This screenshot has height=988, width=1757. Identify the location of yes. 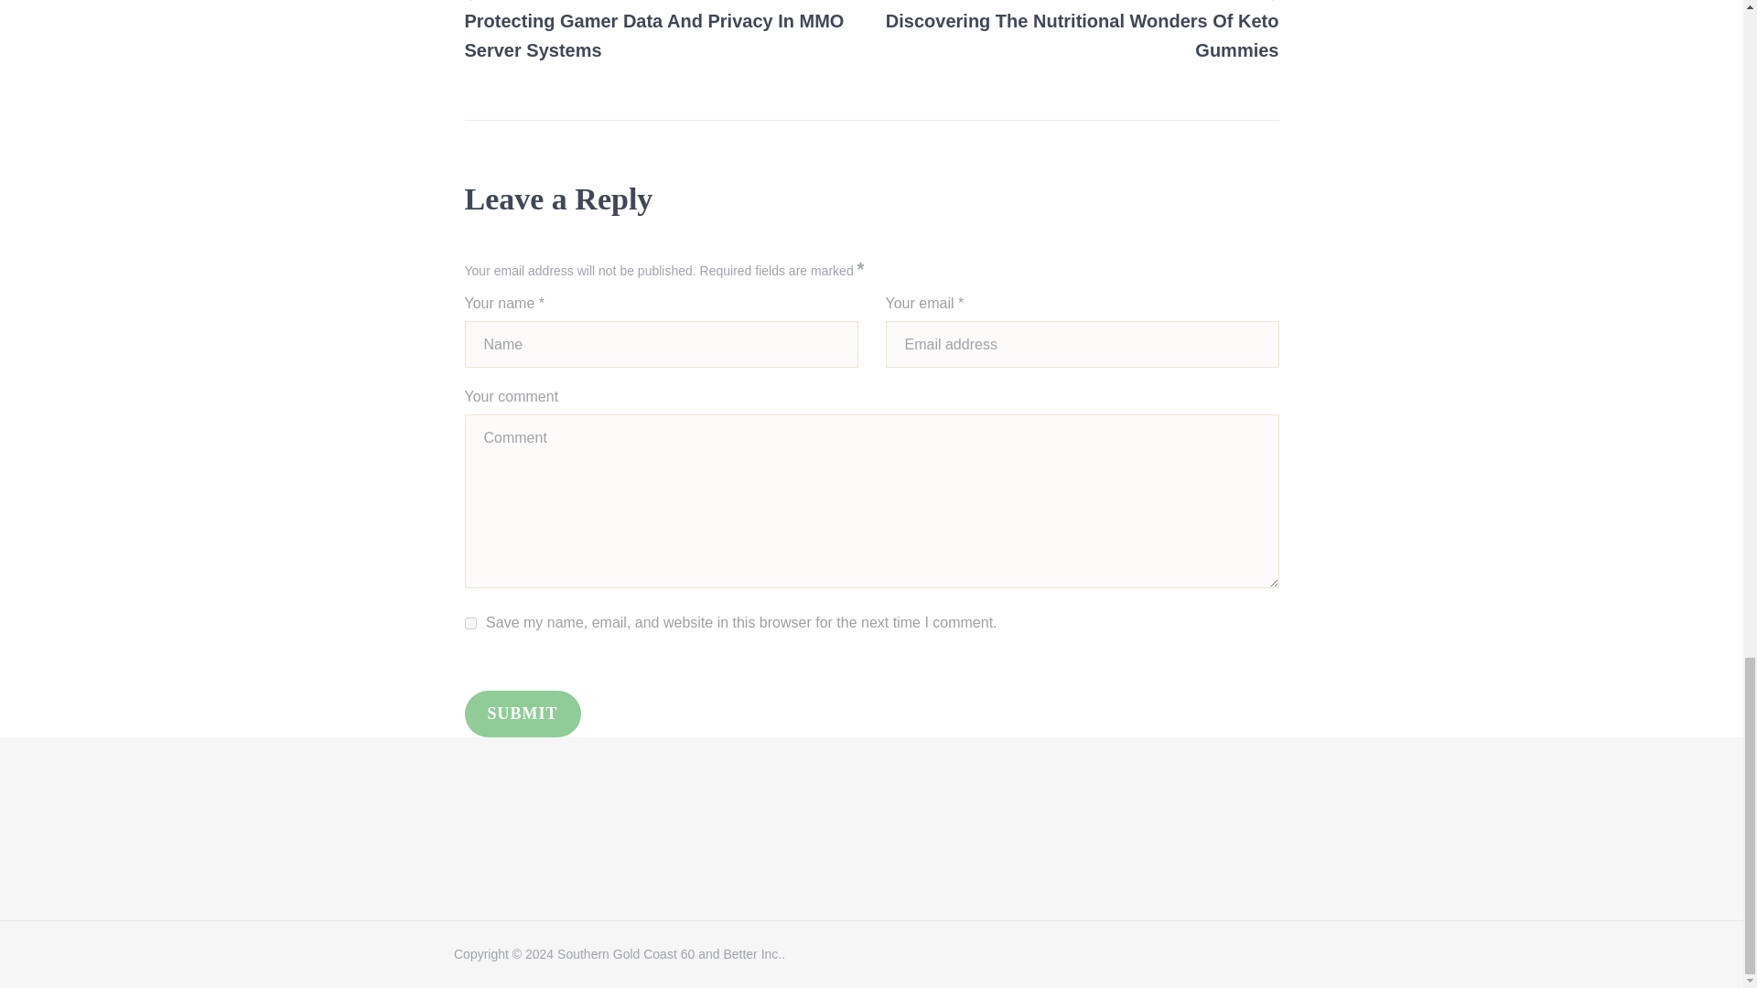
(1082, 33).